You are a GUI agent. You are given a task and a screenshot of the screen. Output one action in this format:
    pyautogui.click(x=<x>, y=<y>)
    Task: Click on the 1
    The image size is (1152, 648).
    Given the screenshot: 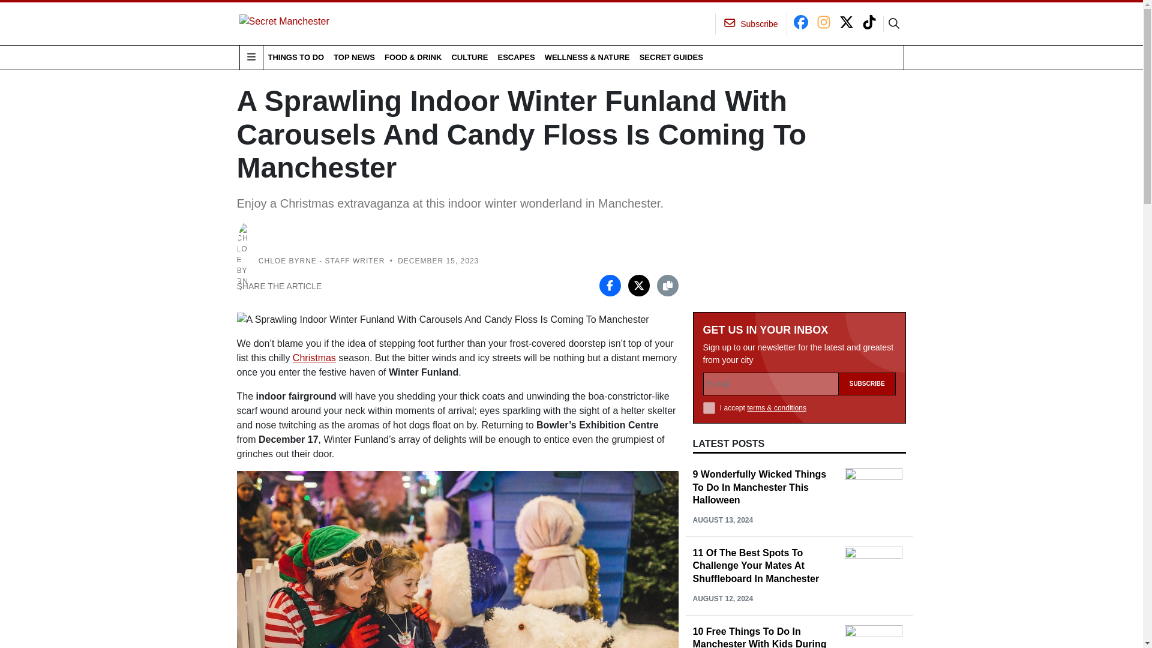 What is the action you would take?
    pyautogui.click(x=709, y=408)
    